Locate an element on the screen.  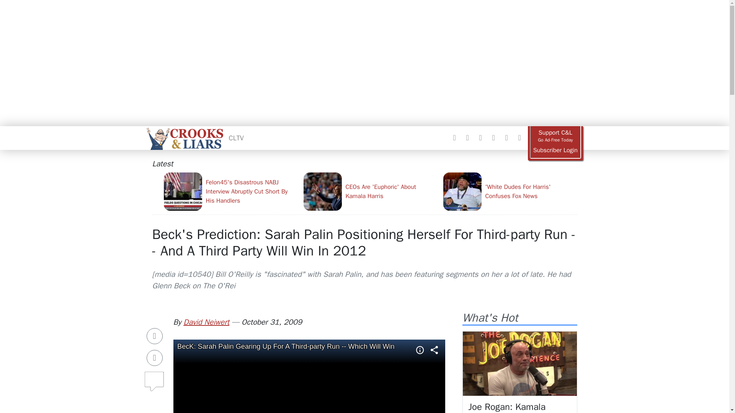
Share on Twitter is located at coordinates (155, 358).